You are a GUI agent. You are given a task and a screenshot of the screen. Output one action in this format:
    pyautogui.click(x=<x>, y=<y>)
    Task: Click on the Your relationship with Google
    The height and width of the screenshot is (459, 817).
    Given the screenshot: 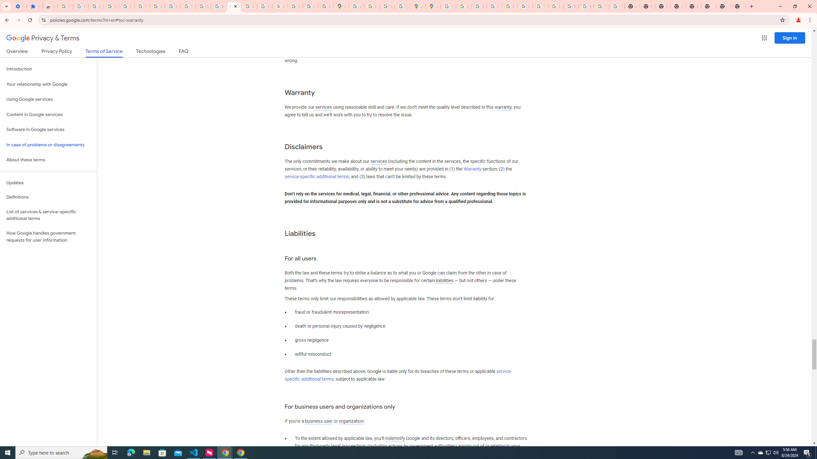 What is the action you would take?
    pyautogui.click(x=49, y=84)
    